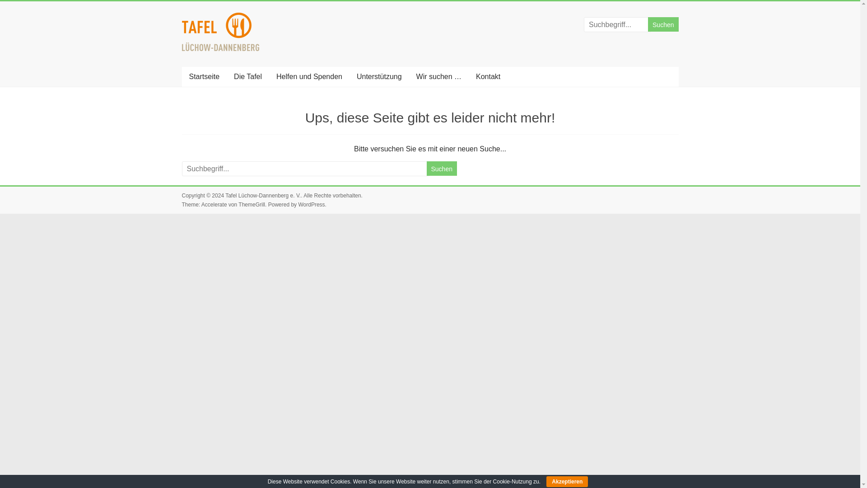 The width and height of the screenshot is (867, 488). Describe the element at coordinates (247, 77) in the screenshot. I see `Die Tafel` at that location.